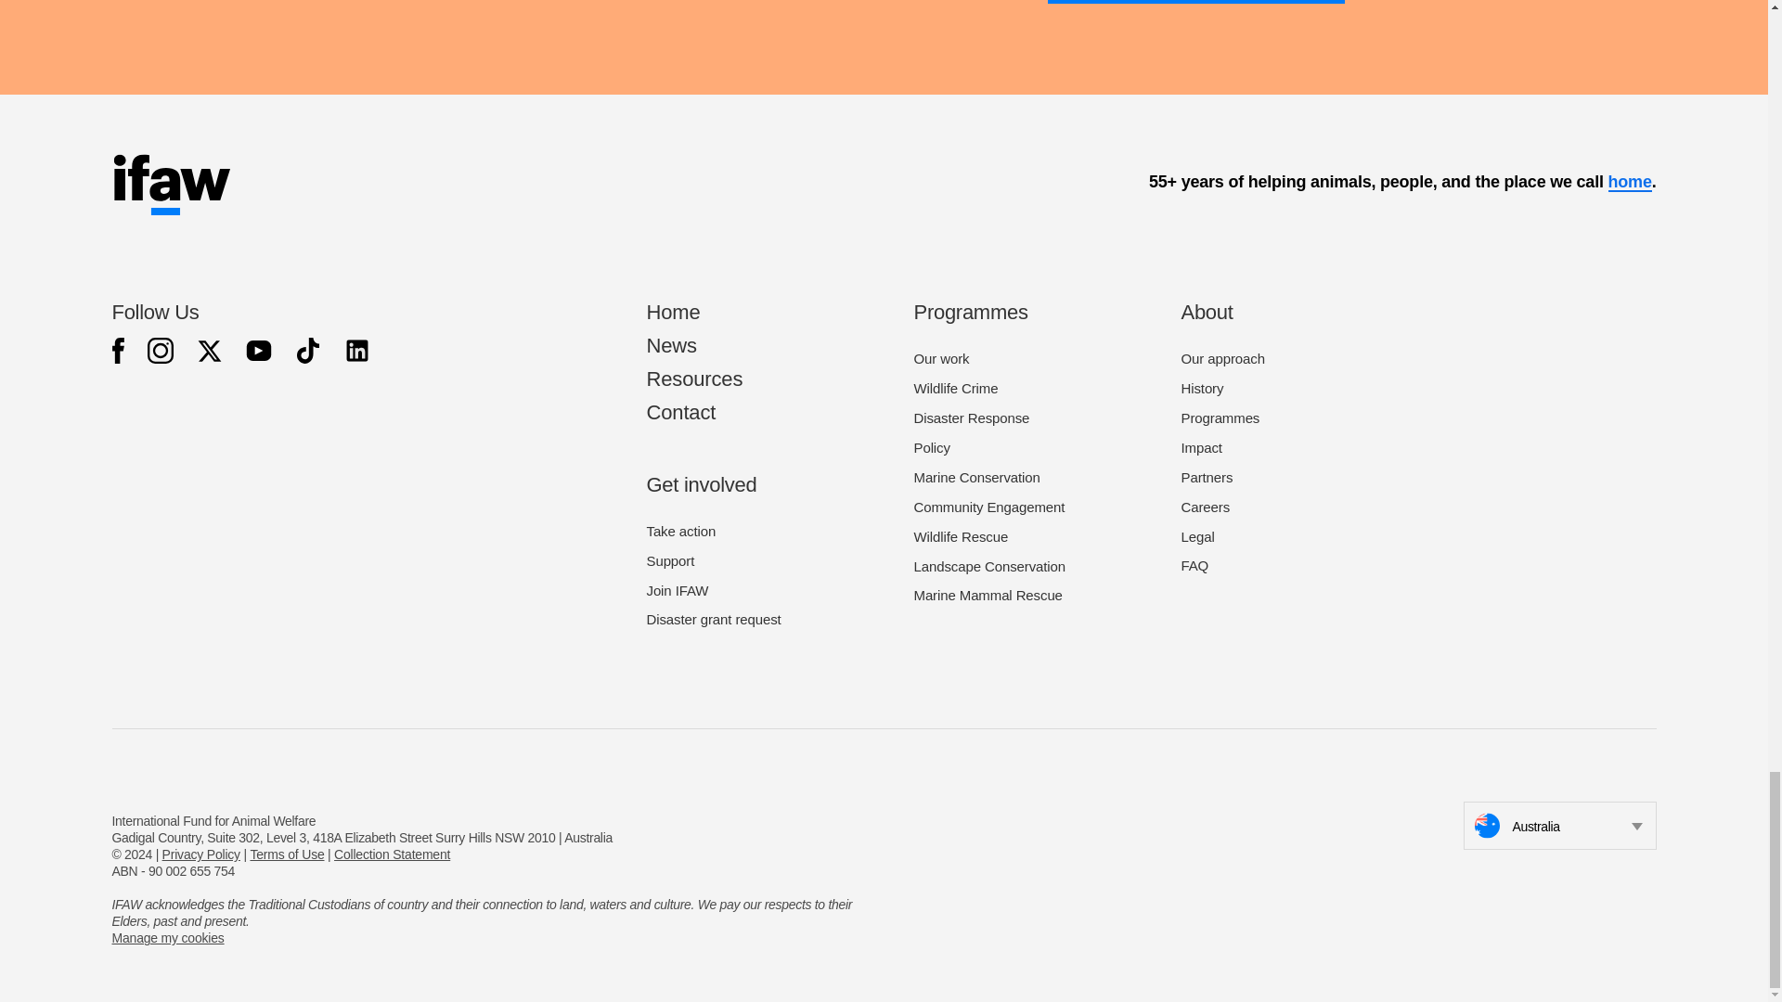  What do you see at coordinates (670, 560) in the screenshot?
I see `Support` at bounding box center [670, 560].